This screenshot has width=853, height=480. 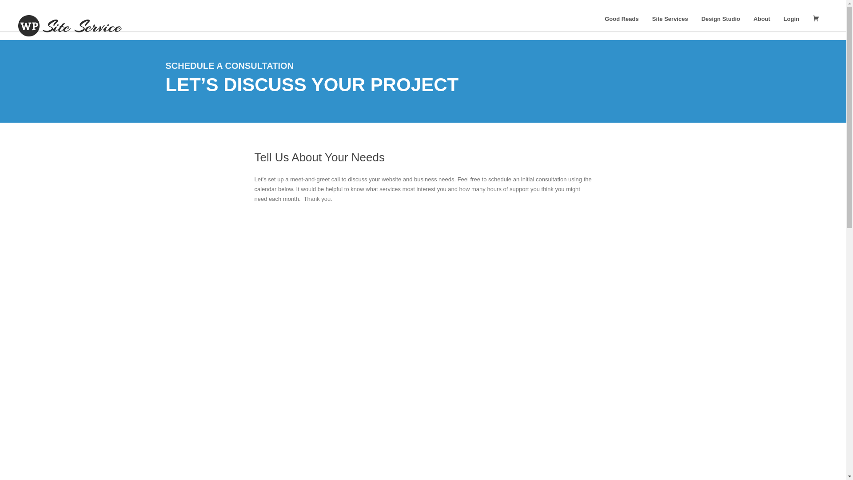 I want to click on Cart, so click(x=816, y=19).